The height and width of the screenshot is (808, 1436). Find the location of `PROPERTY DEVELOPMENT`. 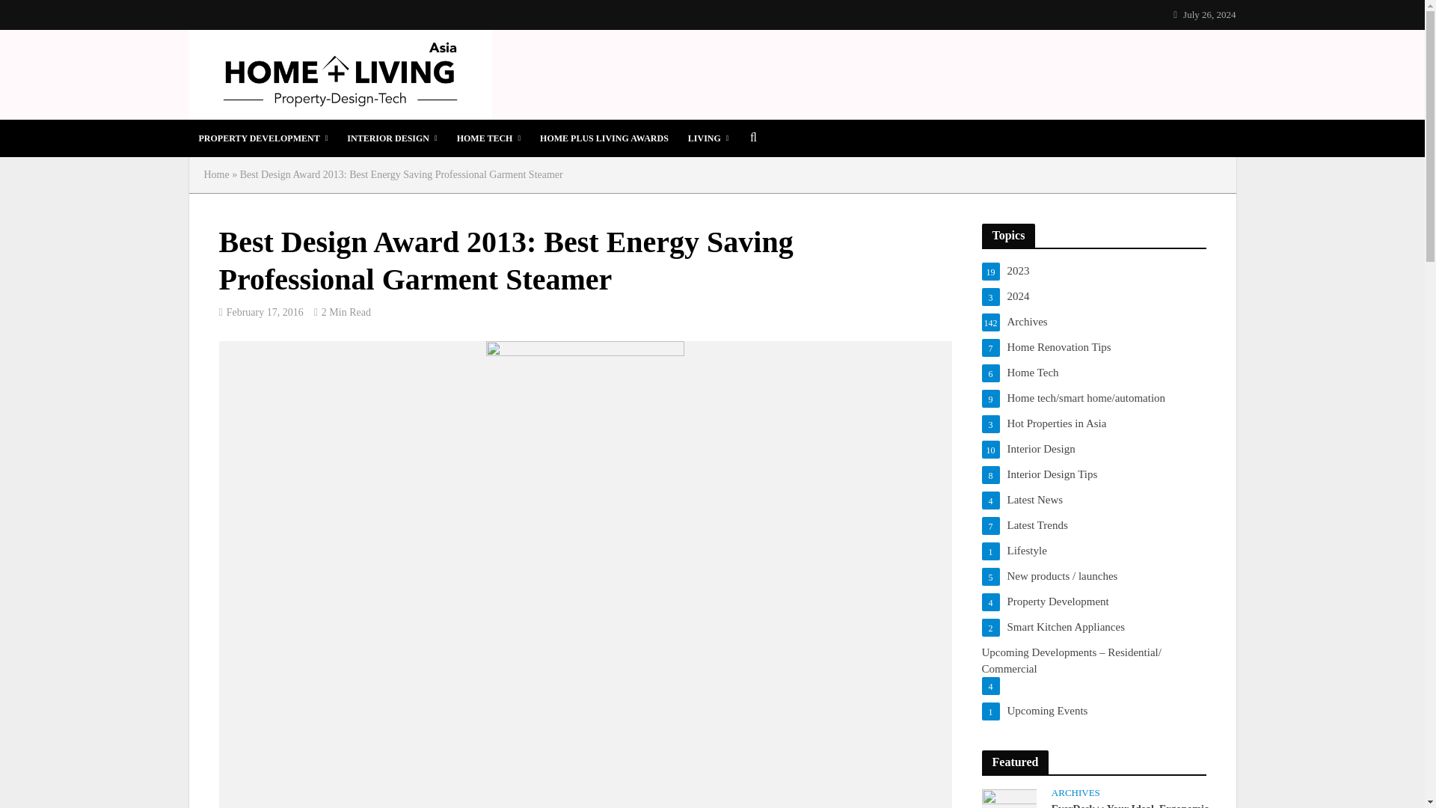

PROPERTY DEVELOPMENT is located at coordinates (263, 138).